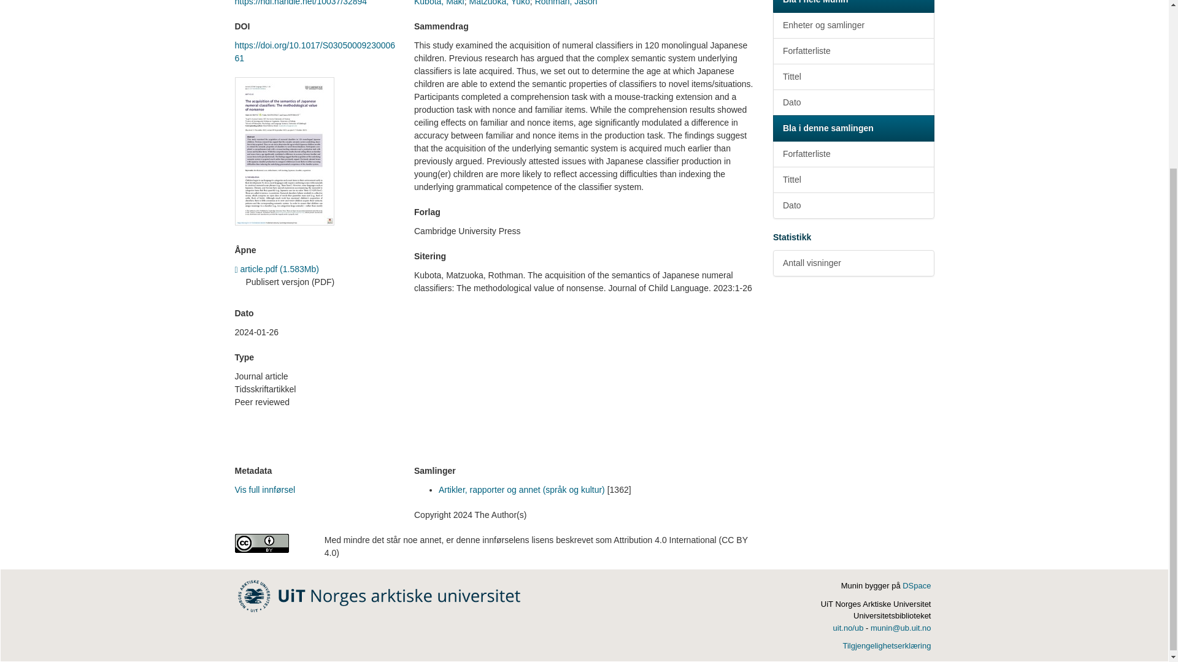  Describe the element at coordinates (853, 6) in the screenshot. I see `Bla i hele Munin` at that location.